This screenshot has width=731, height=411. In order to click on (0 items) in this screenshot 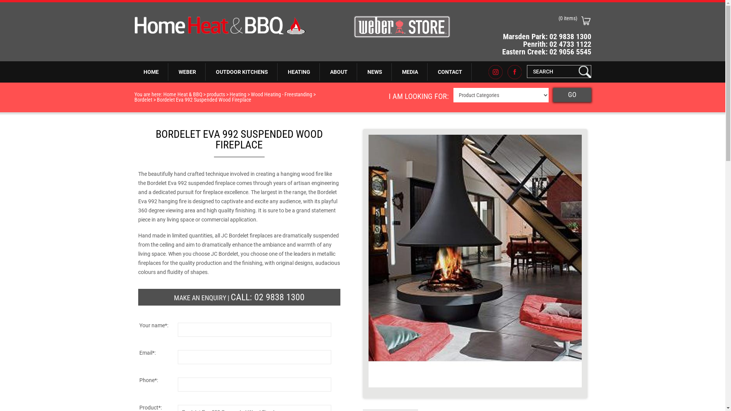, I will do `click(538, 21)`.